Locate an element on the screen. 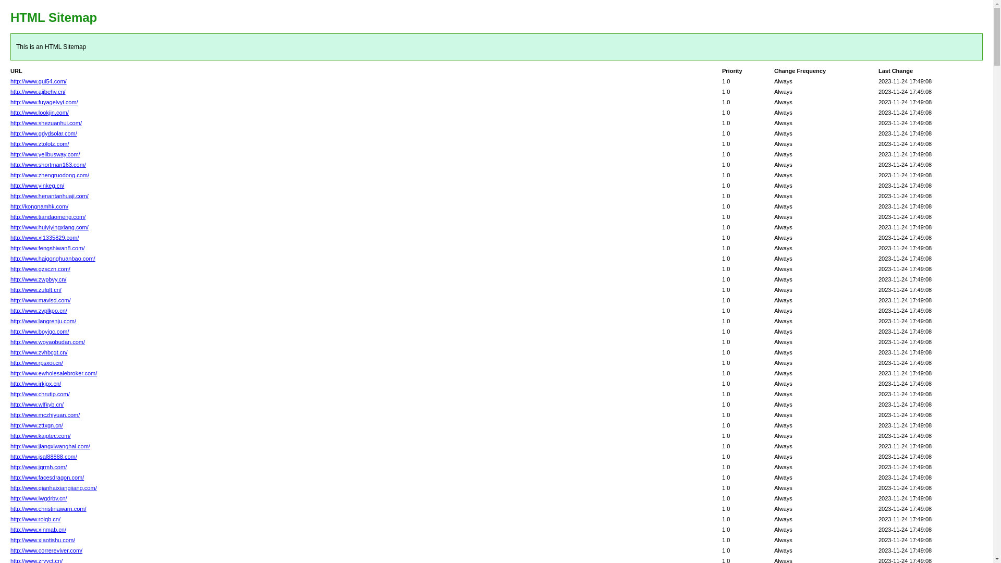 The height and width of the screenshot is (563, 1001). http://www.gzsczn.com/ is located at coordinates (41, 269).